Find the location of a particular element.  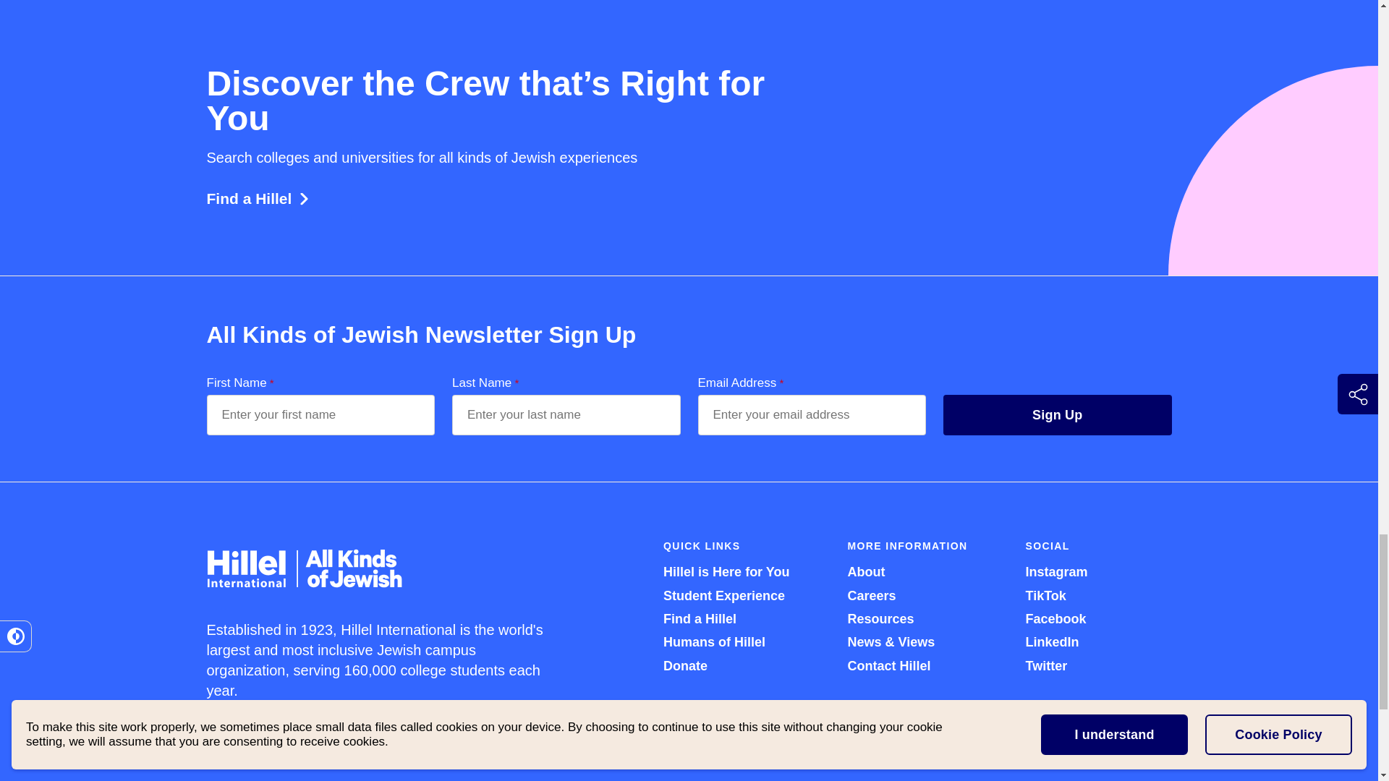

Sign Up is located at coordinates (1058, 415).